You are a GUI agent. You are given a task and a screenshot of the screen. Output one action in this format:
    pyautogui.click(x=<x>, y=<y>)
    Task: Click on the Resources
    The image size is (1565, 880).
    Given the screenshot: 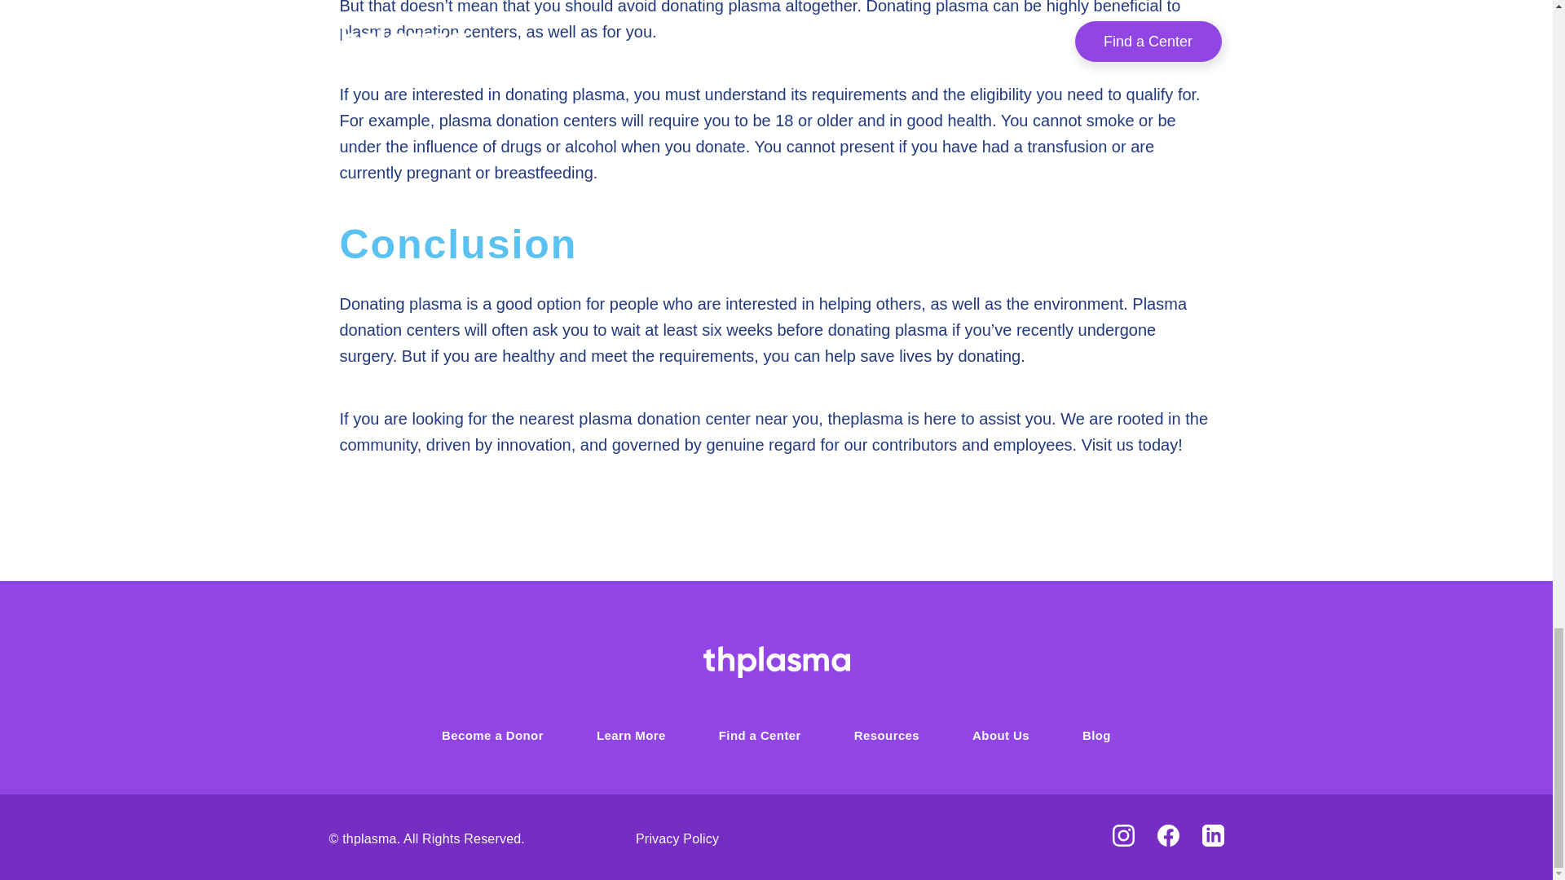 What is the action you would take?
    pyautogui.click(x=887, y=735)
    